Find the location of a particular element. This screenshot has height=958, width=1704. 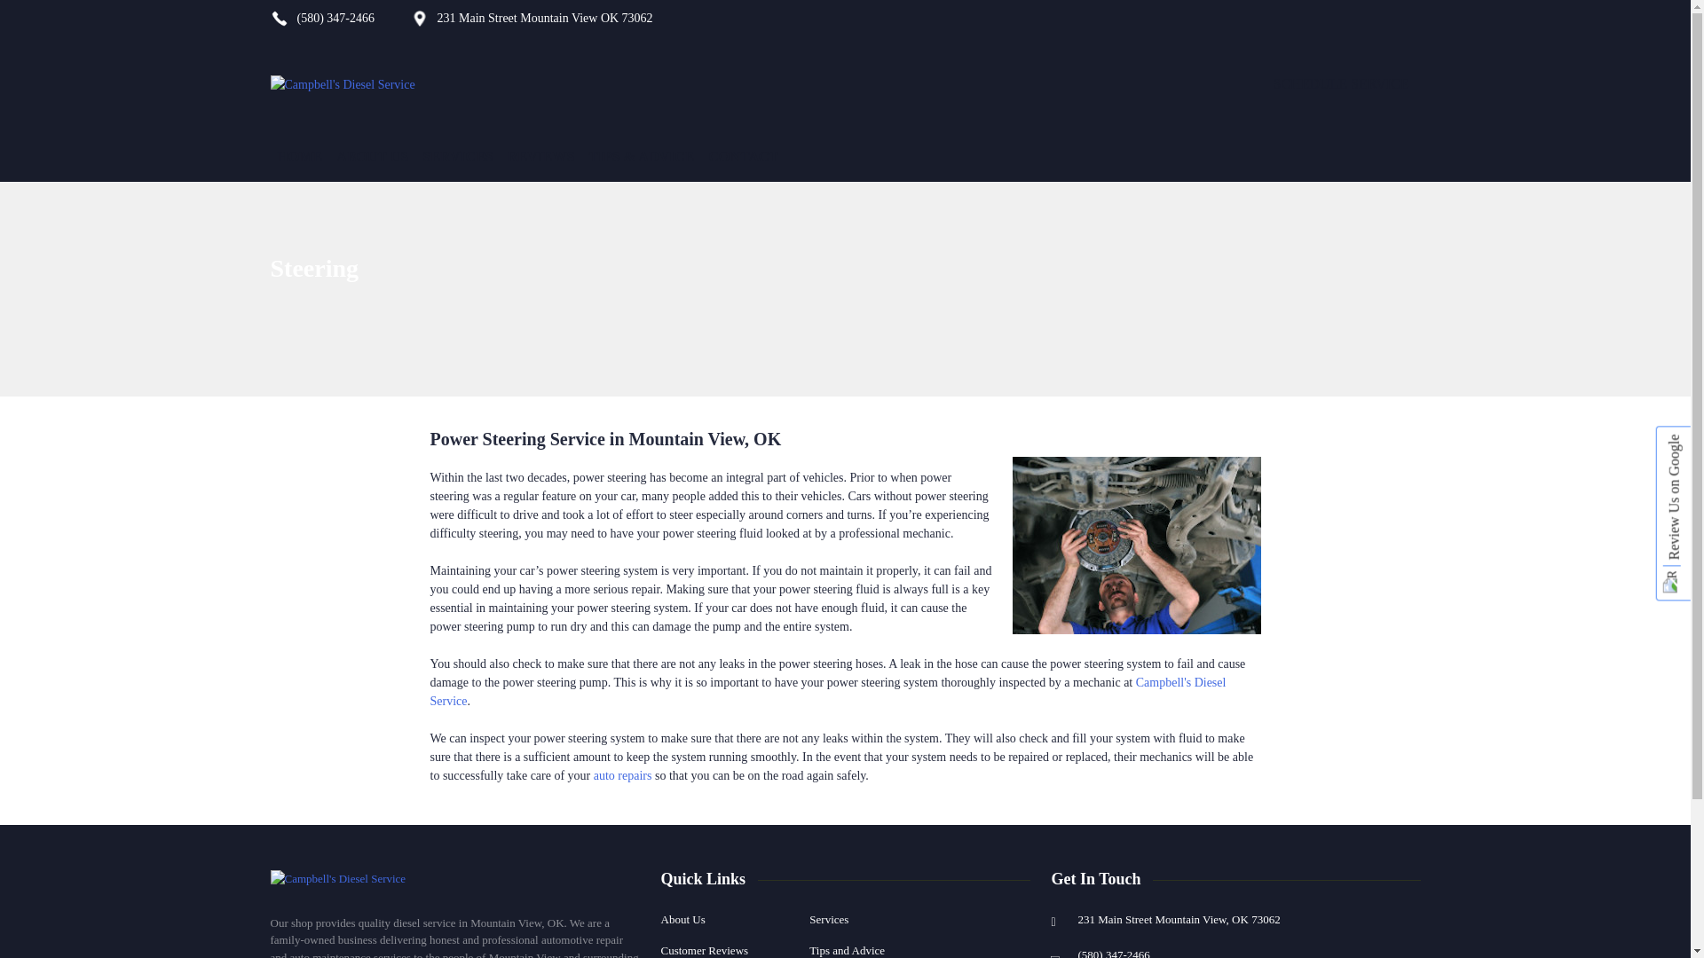

Campbell's Diesel Service is located at coordinates (337, 876).